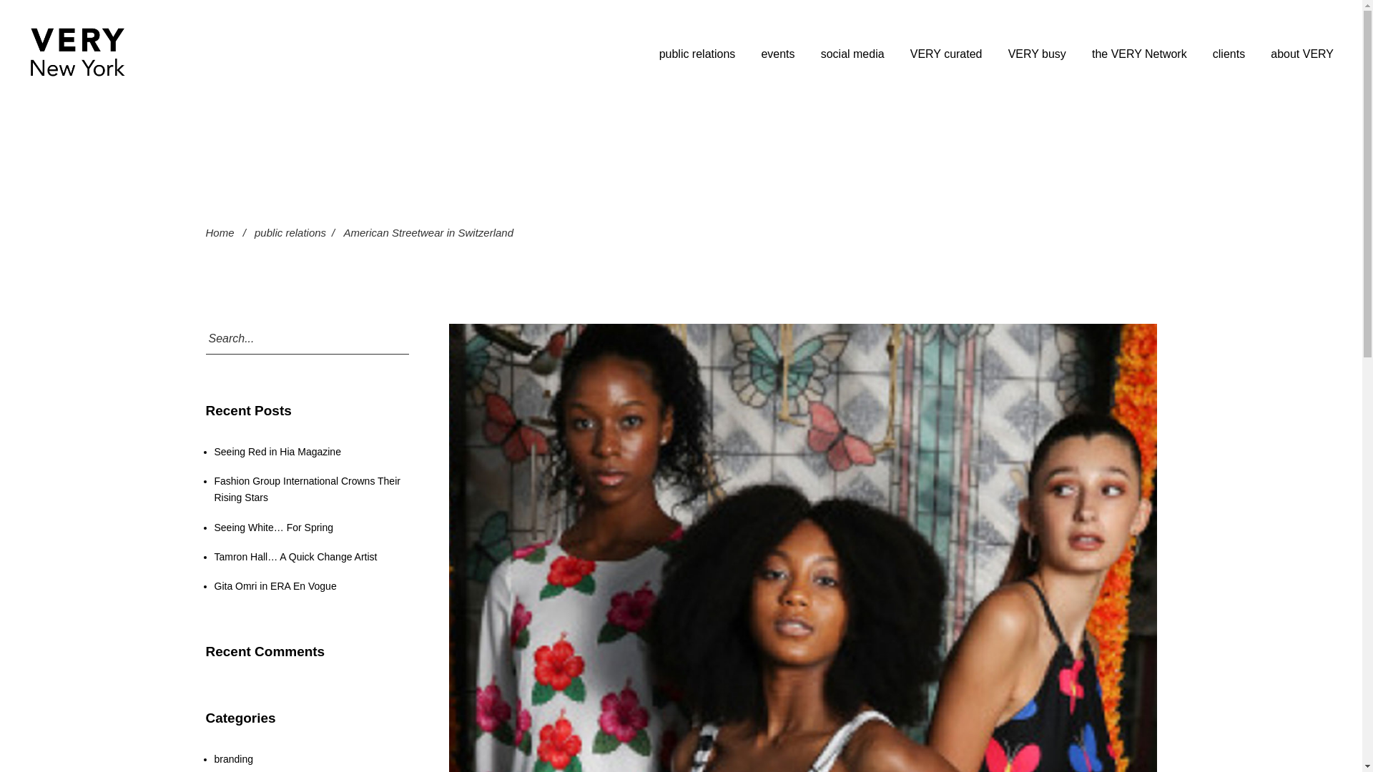 The width and height of the screenshot is (1373, 772). Describe the element at coordinates (777, 54) in the screenshot. I see `events` at that location.